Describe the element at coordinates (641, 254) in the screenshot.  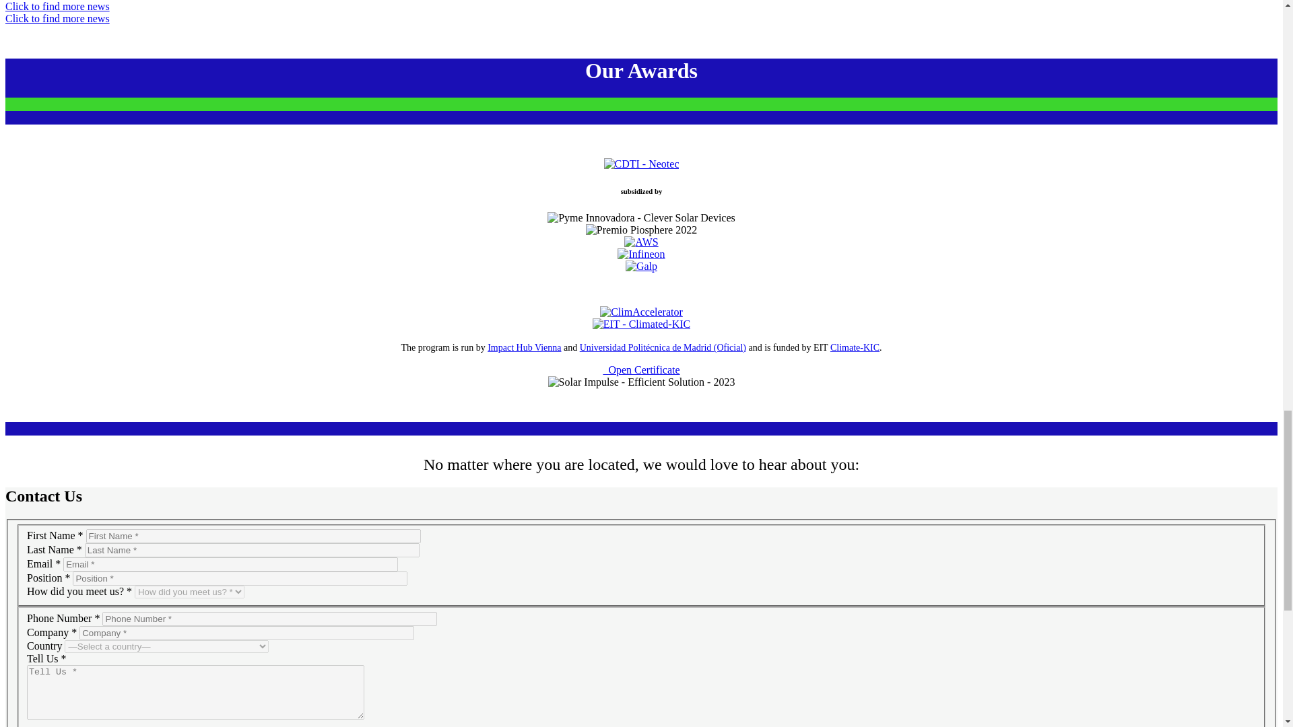
I see `Infineon` at that location.